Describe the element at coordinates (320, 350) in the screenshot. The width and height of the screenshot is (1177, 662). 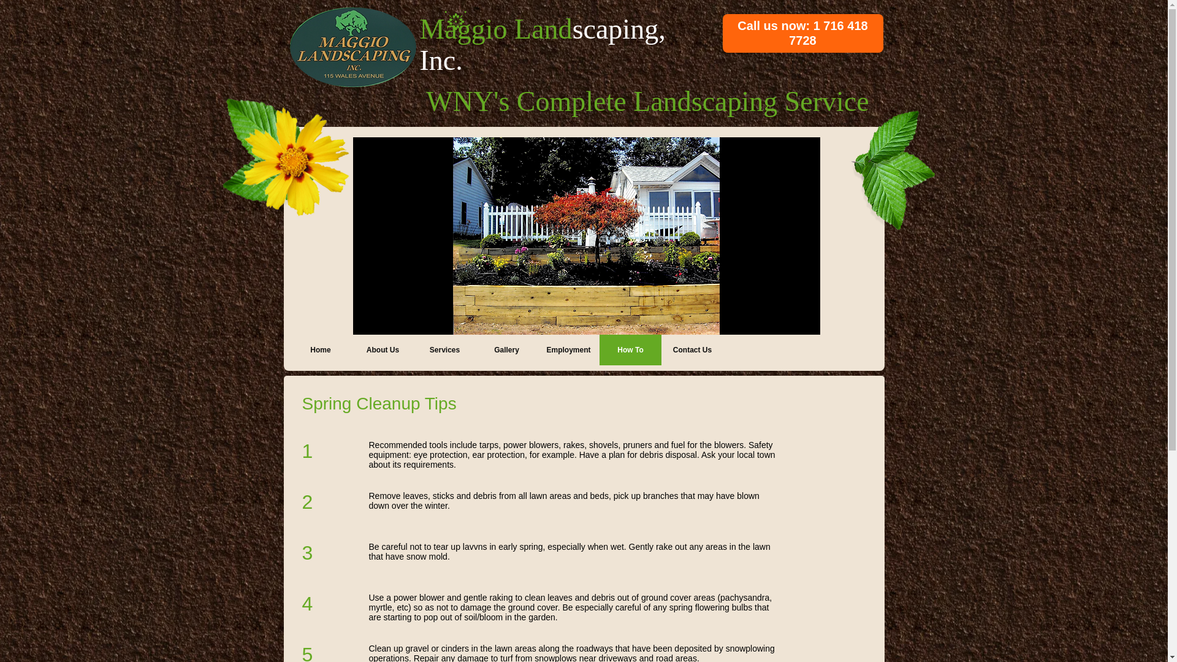
I see `Home` at that location.